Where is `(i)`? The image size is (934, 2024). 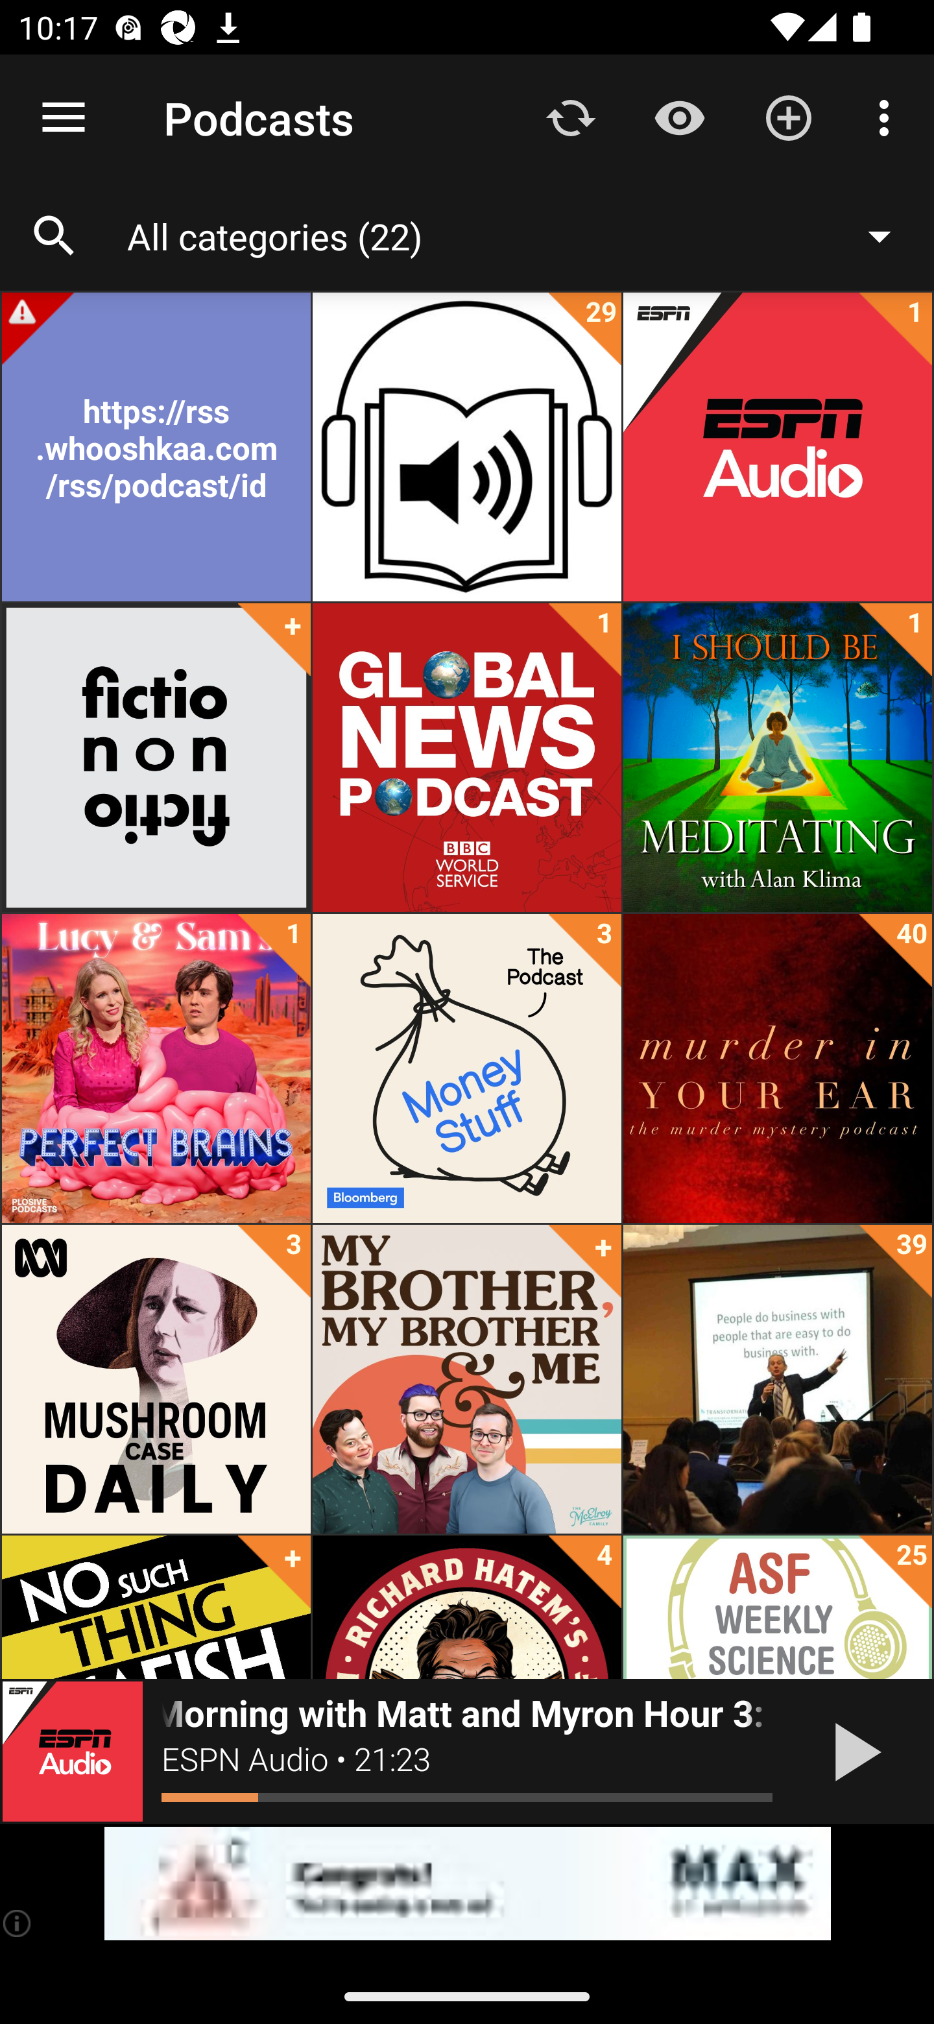
(i) is located at coordinates (18, 1923).